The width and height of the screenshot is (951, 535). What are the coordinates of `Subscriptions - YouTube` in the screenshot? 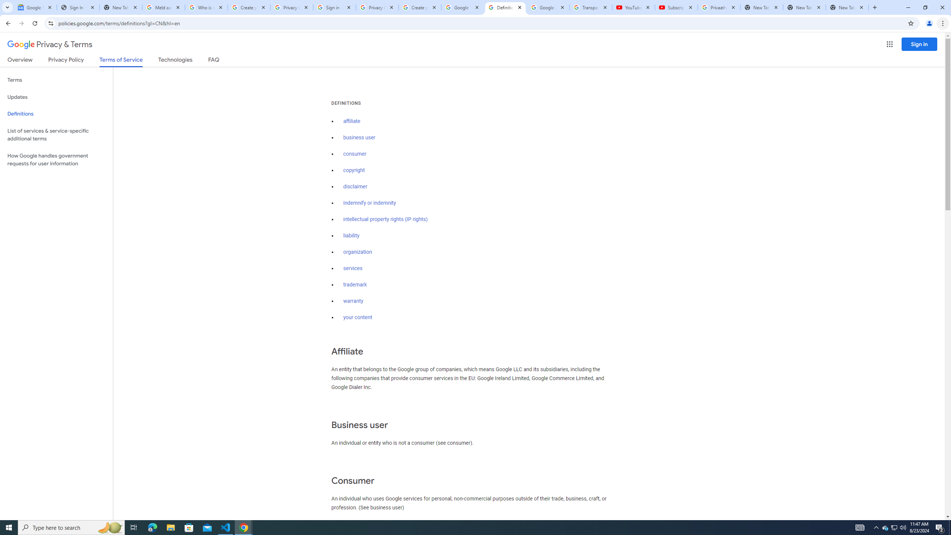 It's located at (676, 7).